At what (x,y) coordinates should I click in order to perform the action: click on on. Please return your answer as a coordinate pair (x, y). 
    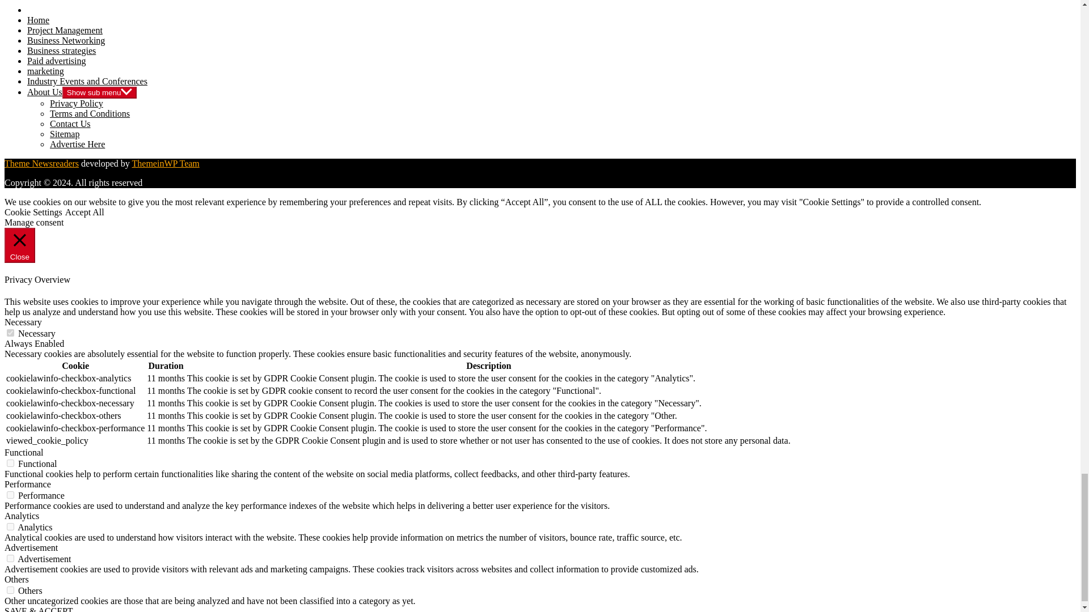
    Looking at the image, I should click on (10, 464).